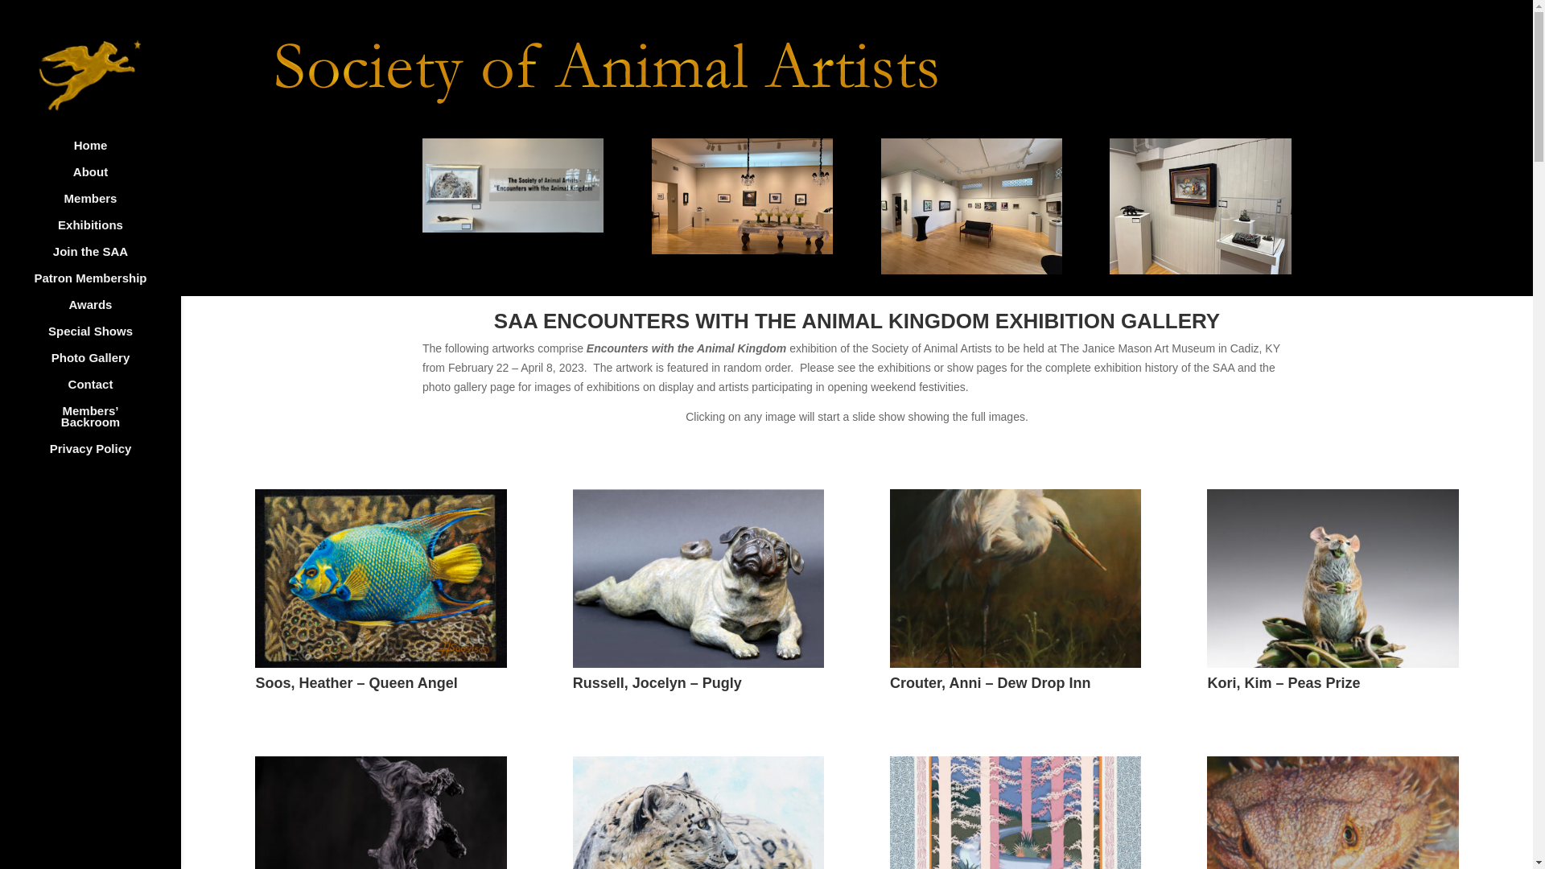 The height and width of the screenshot is (869, 1545). I want to click on Privacy Policy, so click(106, 456).